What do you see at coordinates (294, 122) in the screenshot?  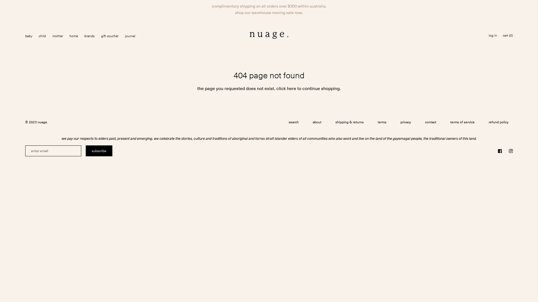 I see `search` at bounding box center [294, 122].